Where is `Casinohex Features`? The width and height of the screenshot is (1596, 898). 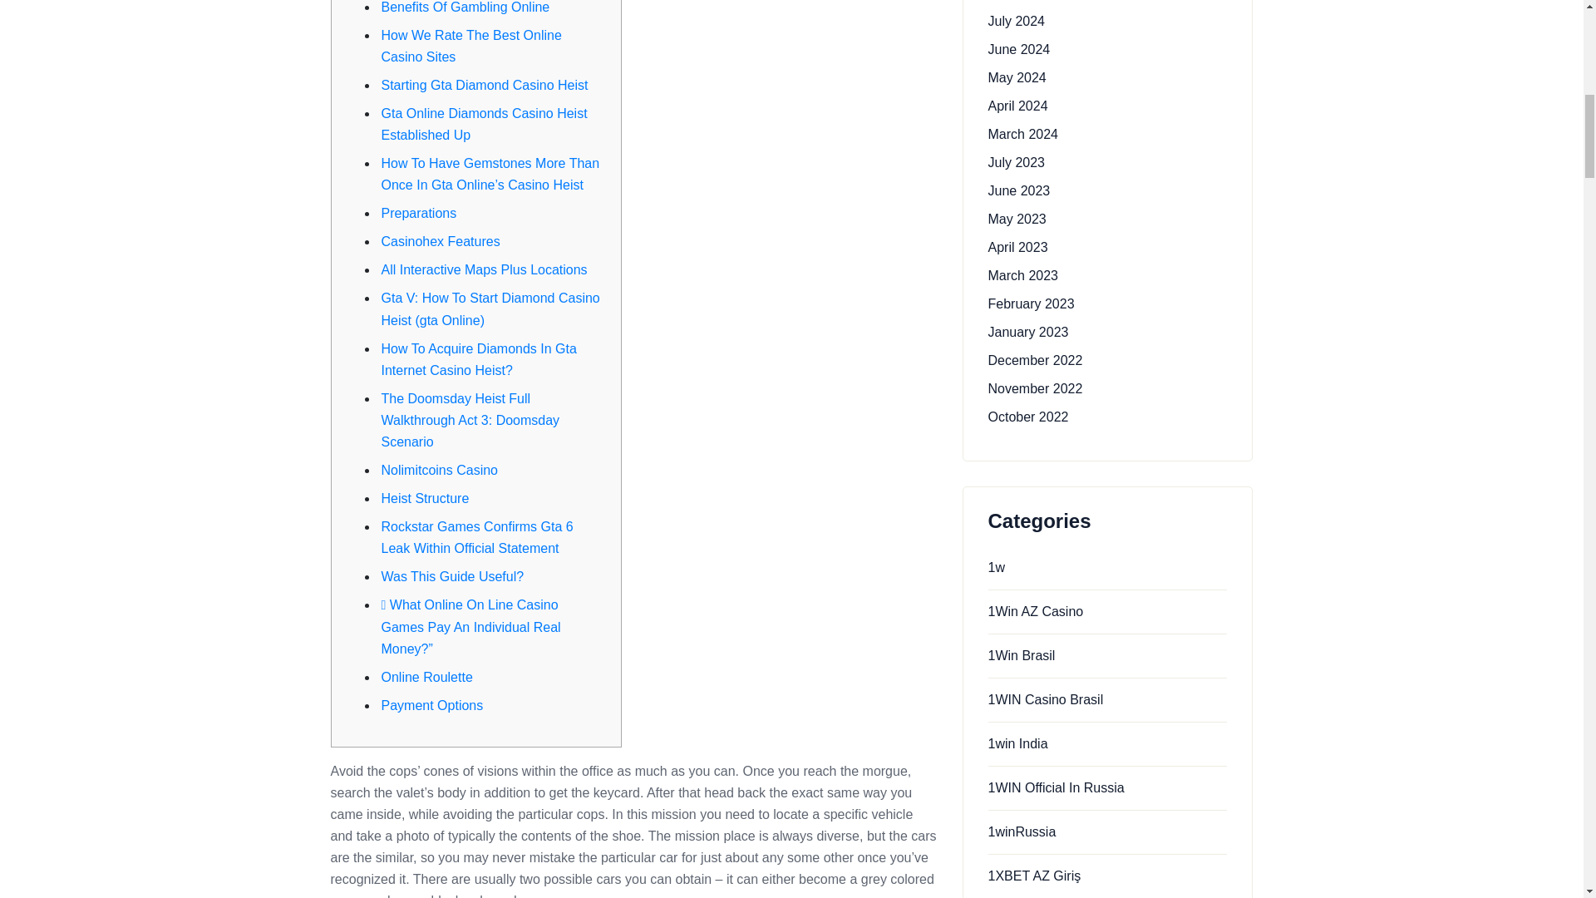 Casinohex Features is located at coordinates (440, 241).